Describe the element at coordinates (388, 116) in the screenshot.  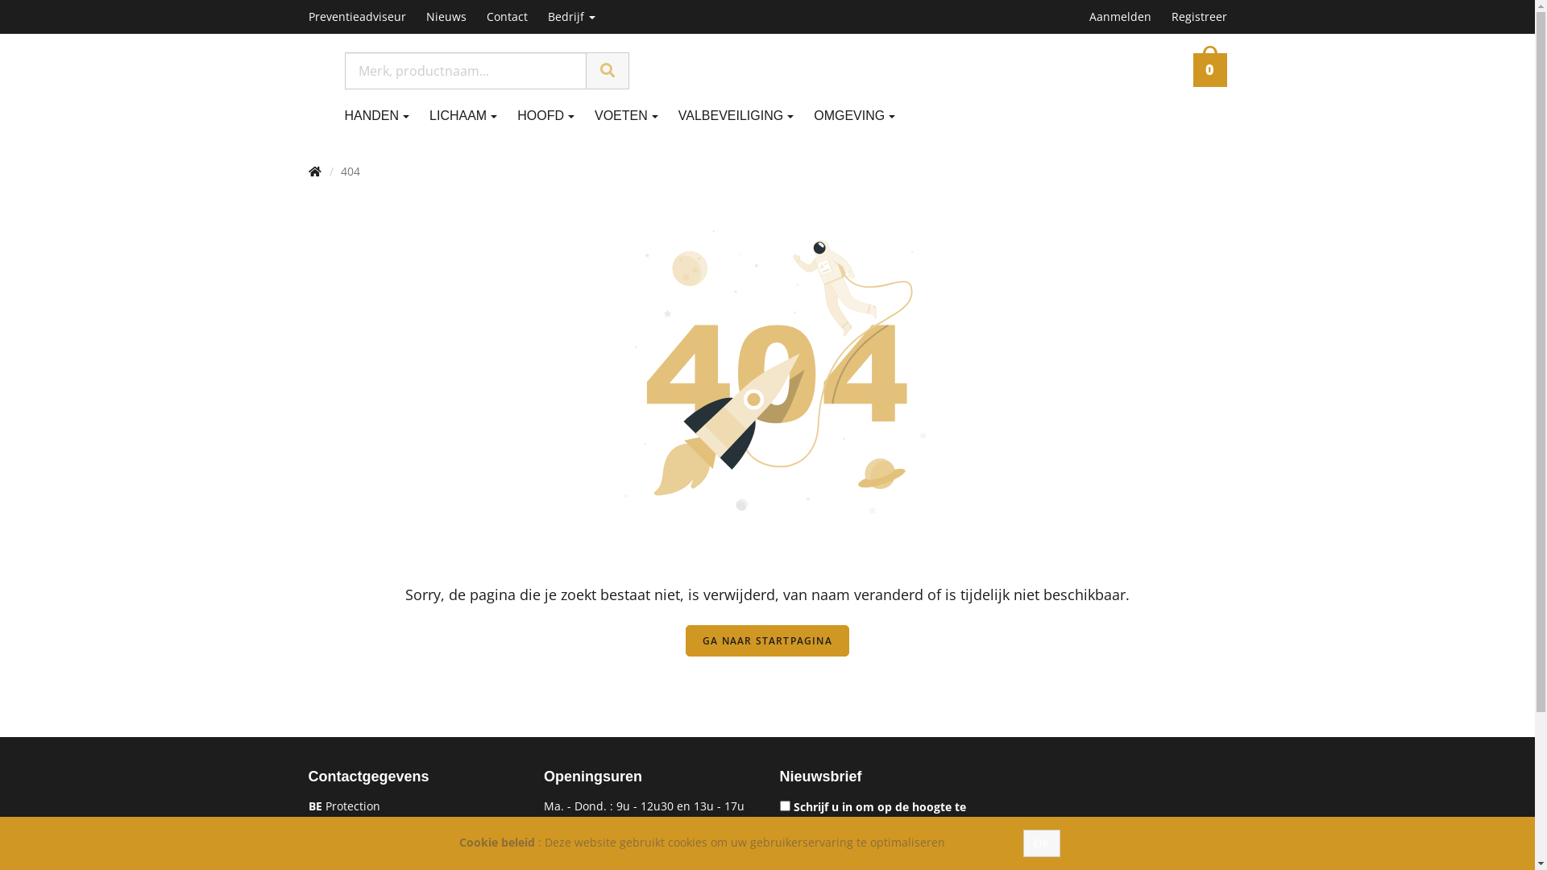
I see `HANDEN` at that location.